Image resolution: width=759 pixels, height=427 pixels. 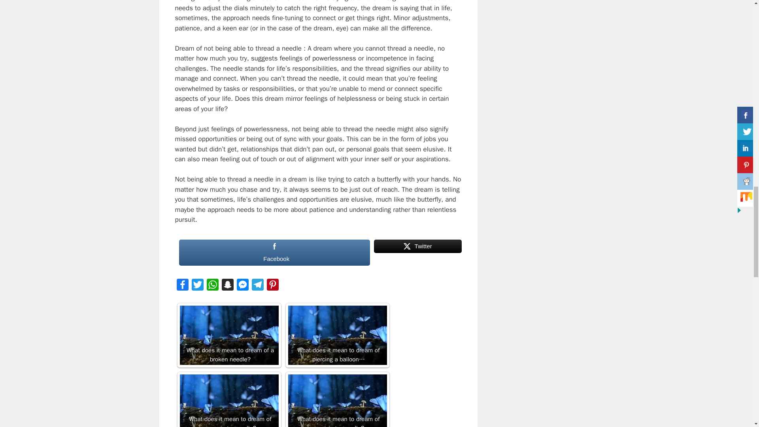 What do you see at coordinates (272, 287) in the screenshot?
I see `Pinterest` at bounding box center [272, 287].